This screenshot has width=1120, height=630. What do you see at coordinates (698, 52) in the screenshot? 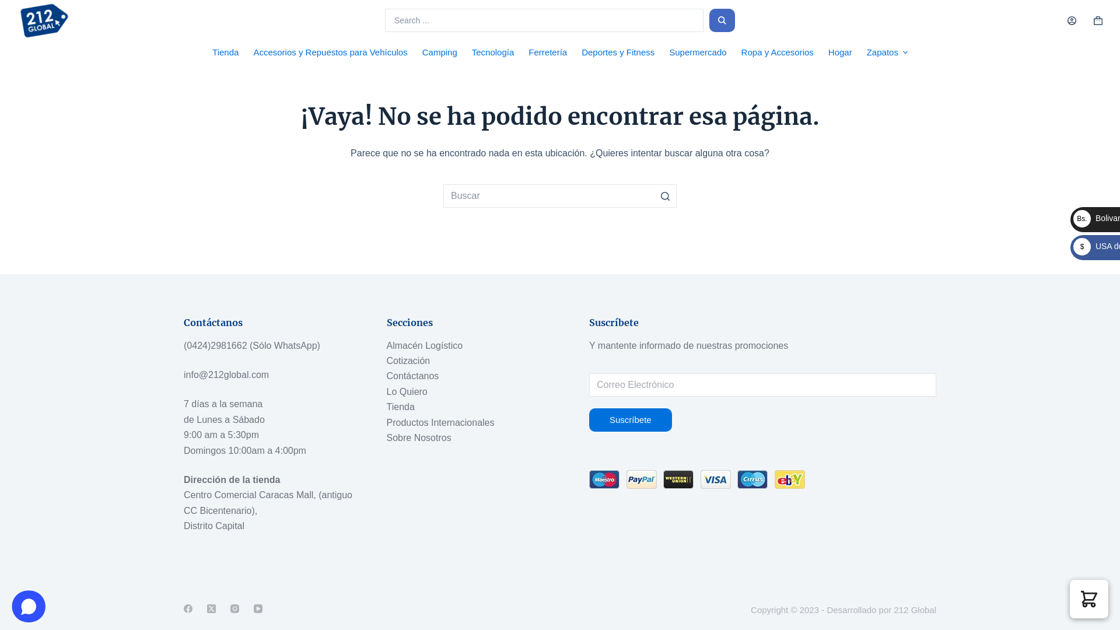
I see `Supermercado` at bounding box center [698, 52].